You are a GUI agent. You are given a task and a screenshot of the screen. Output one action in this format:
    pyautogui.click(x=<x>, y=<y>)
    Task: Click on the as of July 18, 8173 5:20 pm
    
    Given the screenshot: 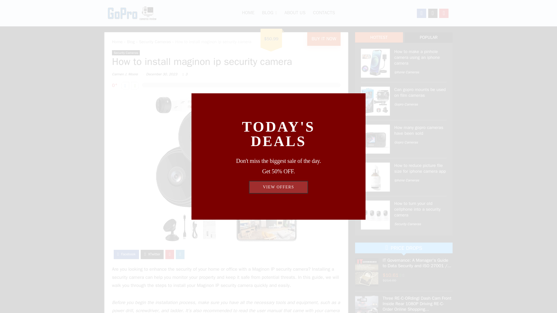 What is the action you would take?
    pyautogui.click(x=403, y=275)
    